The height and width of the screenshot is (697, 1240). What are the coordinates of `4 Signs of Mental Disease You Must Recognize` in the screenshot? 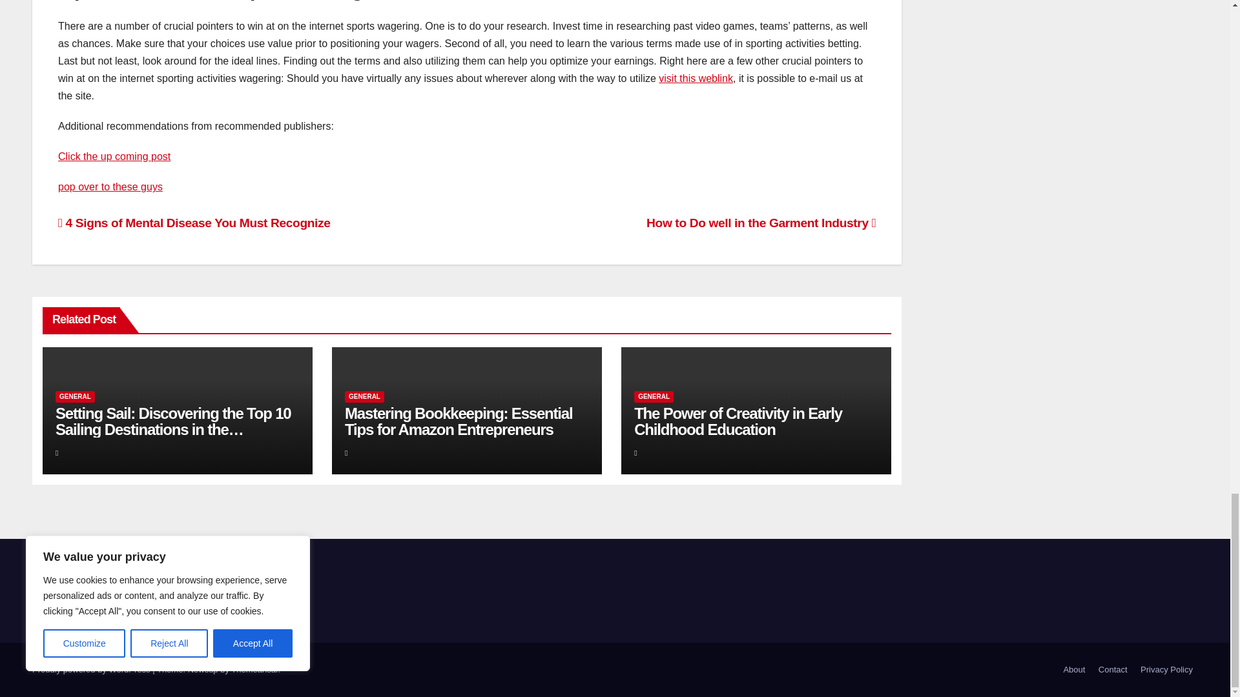 It's located at (194, 223).